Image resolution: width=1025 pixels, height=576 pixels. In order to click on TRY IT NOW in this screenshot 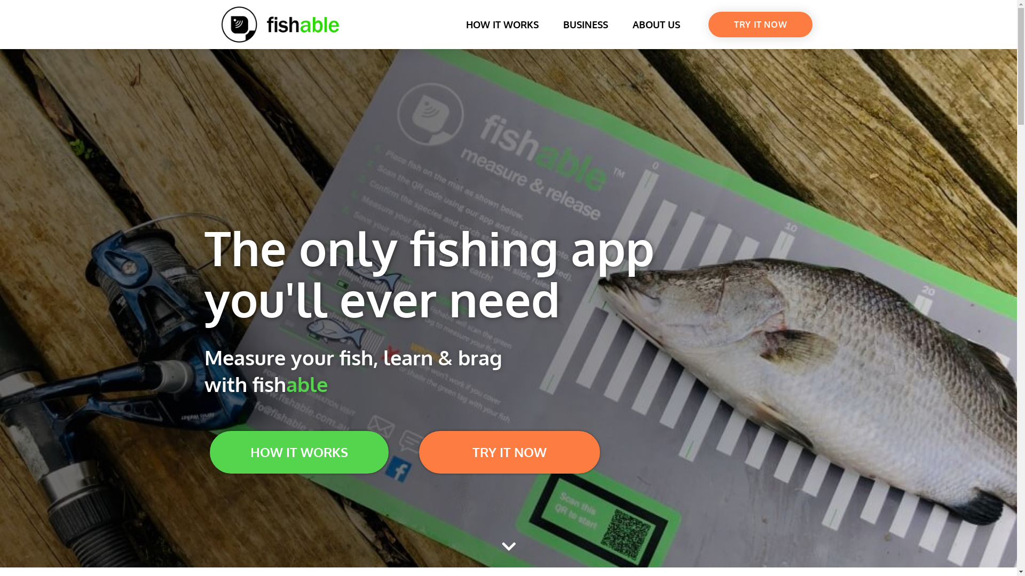, I will do `click(760, 25)`.